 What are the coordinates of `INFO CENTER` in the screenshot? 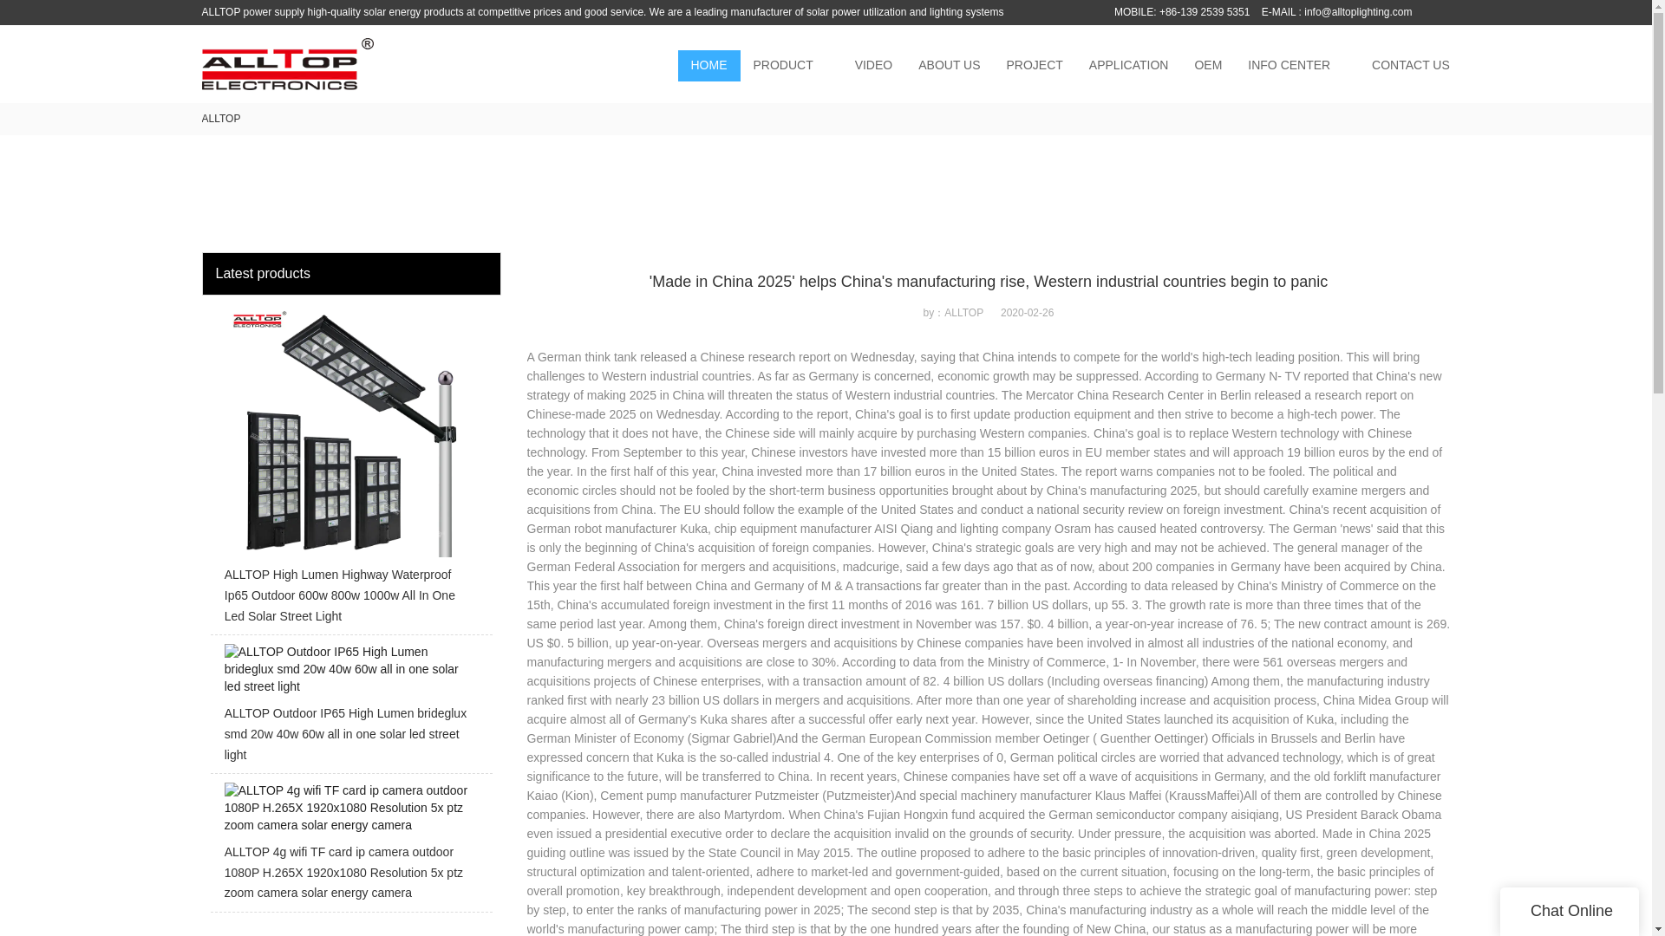 It's located at (1289, 66).